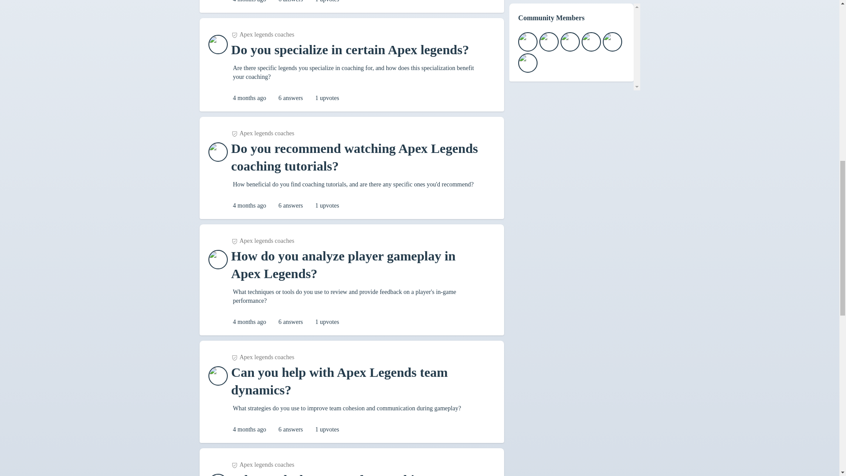 This screenshot has width=846, height=476. What do you see at coordinates (262, 465) in the screenshot?
I see `Apex legends coaches` at bounding box center [262, 465].